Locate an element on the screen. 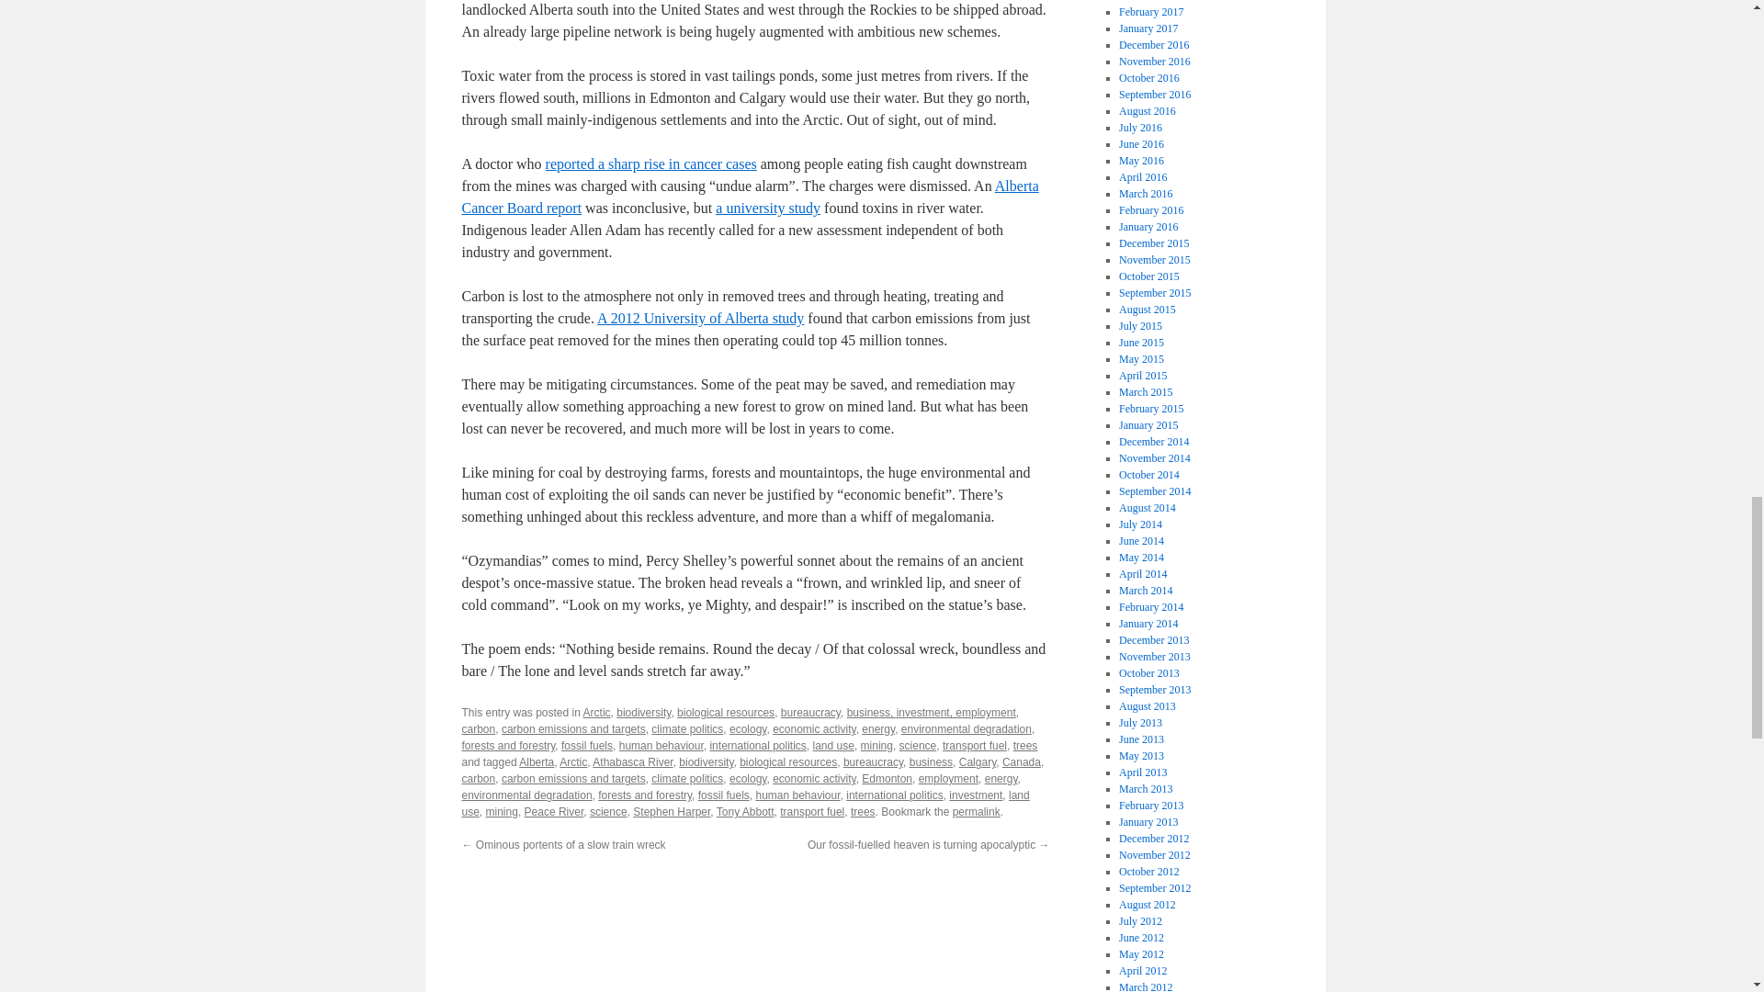 This screenshot has height=992, width=1764. Alberta is located at coordinates (536, 762).